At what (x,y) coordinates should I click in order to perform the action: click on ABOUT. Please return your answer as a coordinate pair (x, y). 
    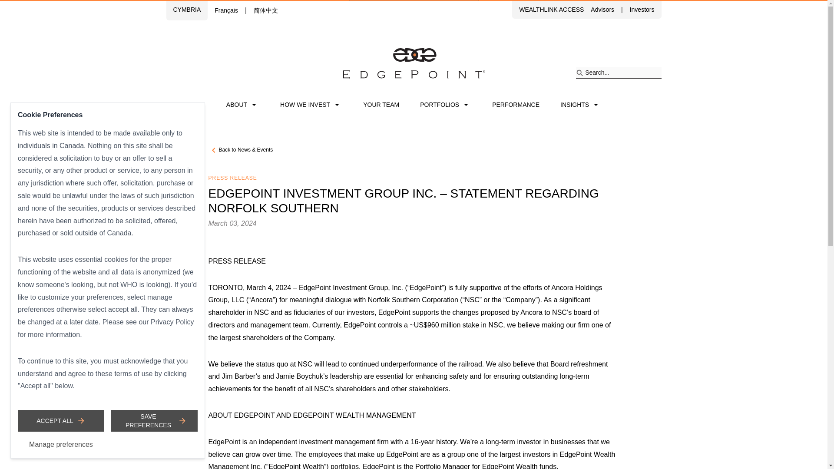
    Looking at the image, I should click on (242, 104).